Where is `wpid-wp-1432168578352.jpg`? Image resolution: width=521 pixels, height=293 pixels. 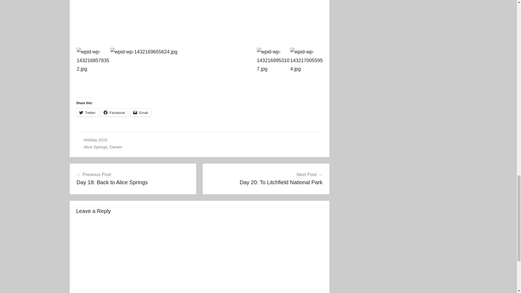 wpid-wp-1432168578352.jpg is located at coordinates (274, 61).